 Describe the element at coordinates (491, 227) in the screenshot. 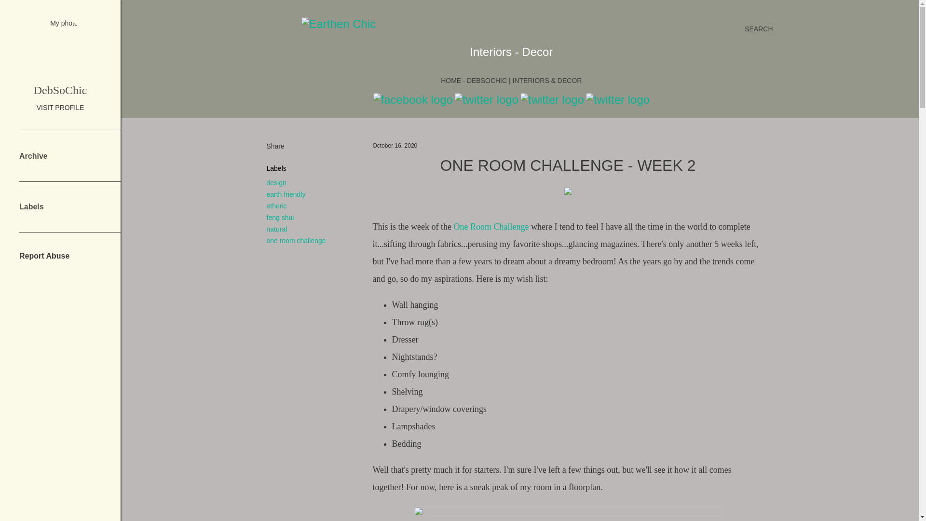

I see `One Room Challenge` at that location.